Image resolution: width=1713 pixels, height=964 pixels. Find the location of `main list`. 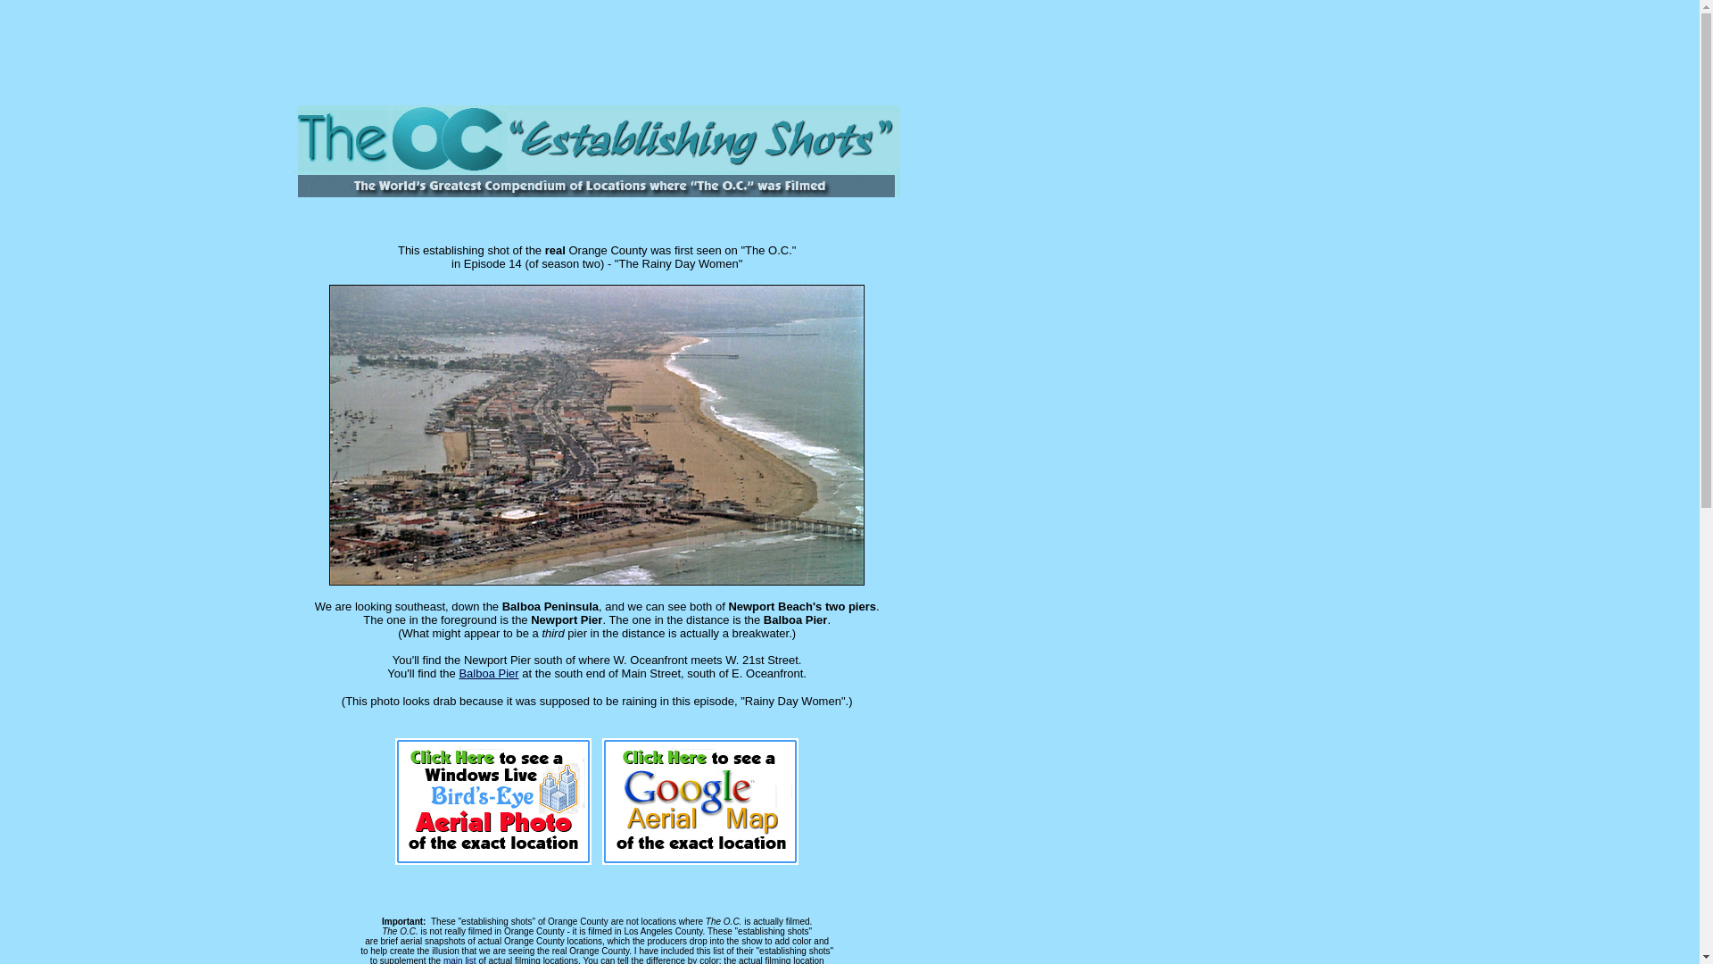

main list is located at coordinates (459, 960).